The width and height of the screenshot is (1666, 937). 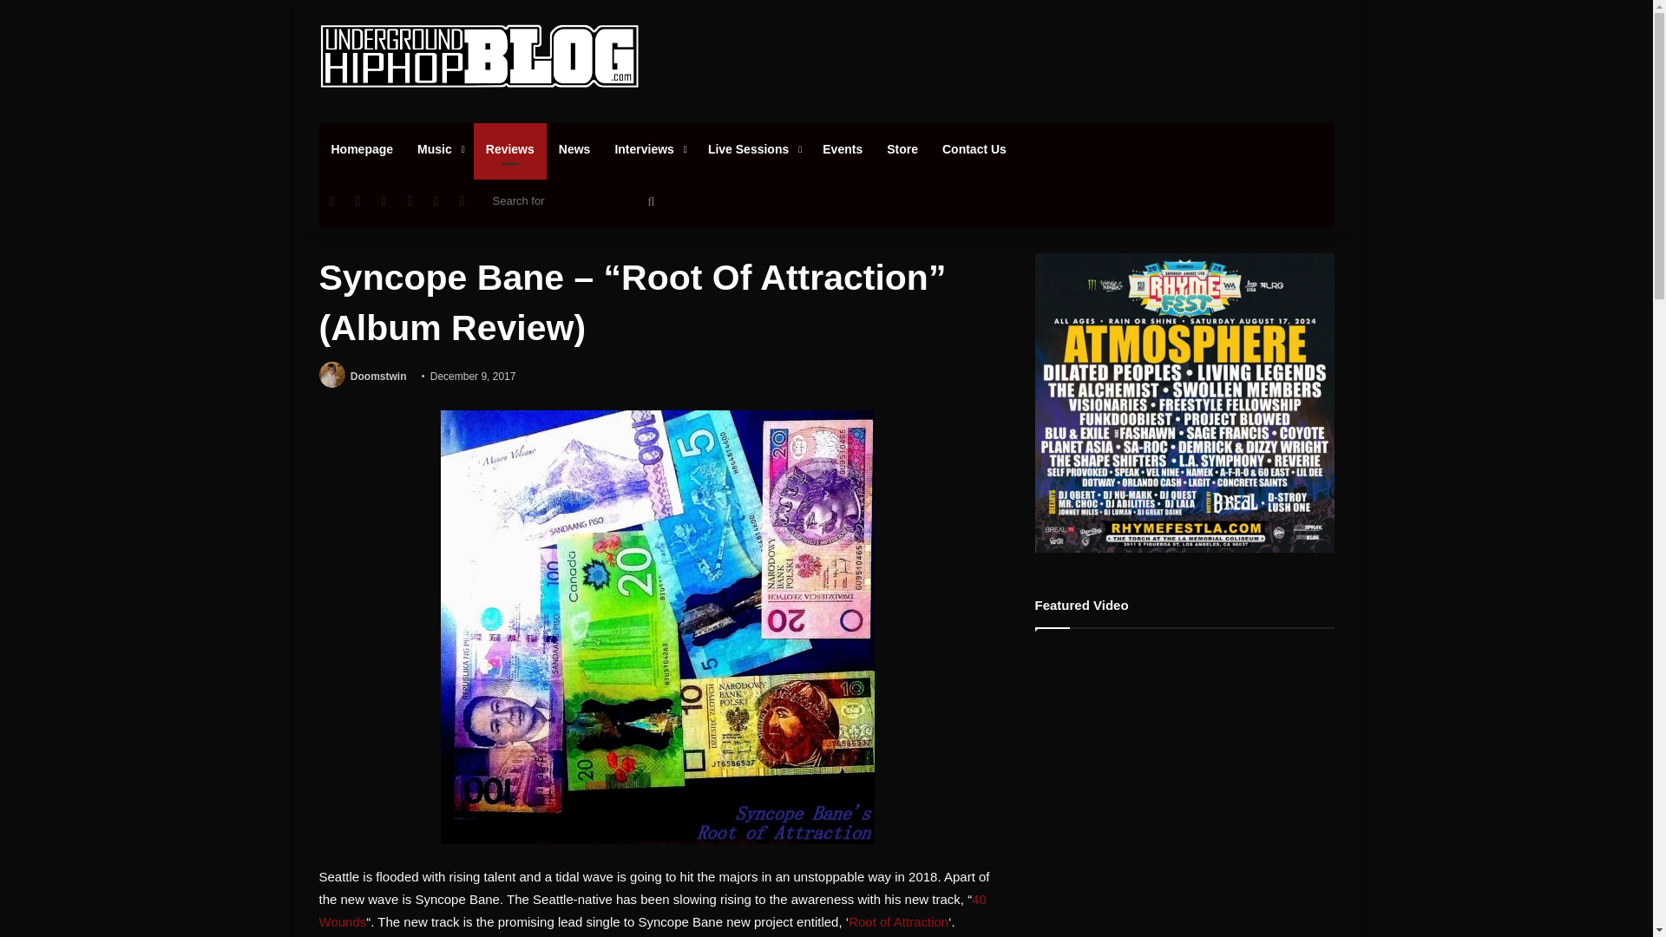 What do you see at coordinates (509, 148) in the screenshot?
I see `Reviews` at bounding box center [509, 148].